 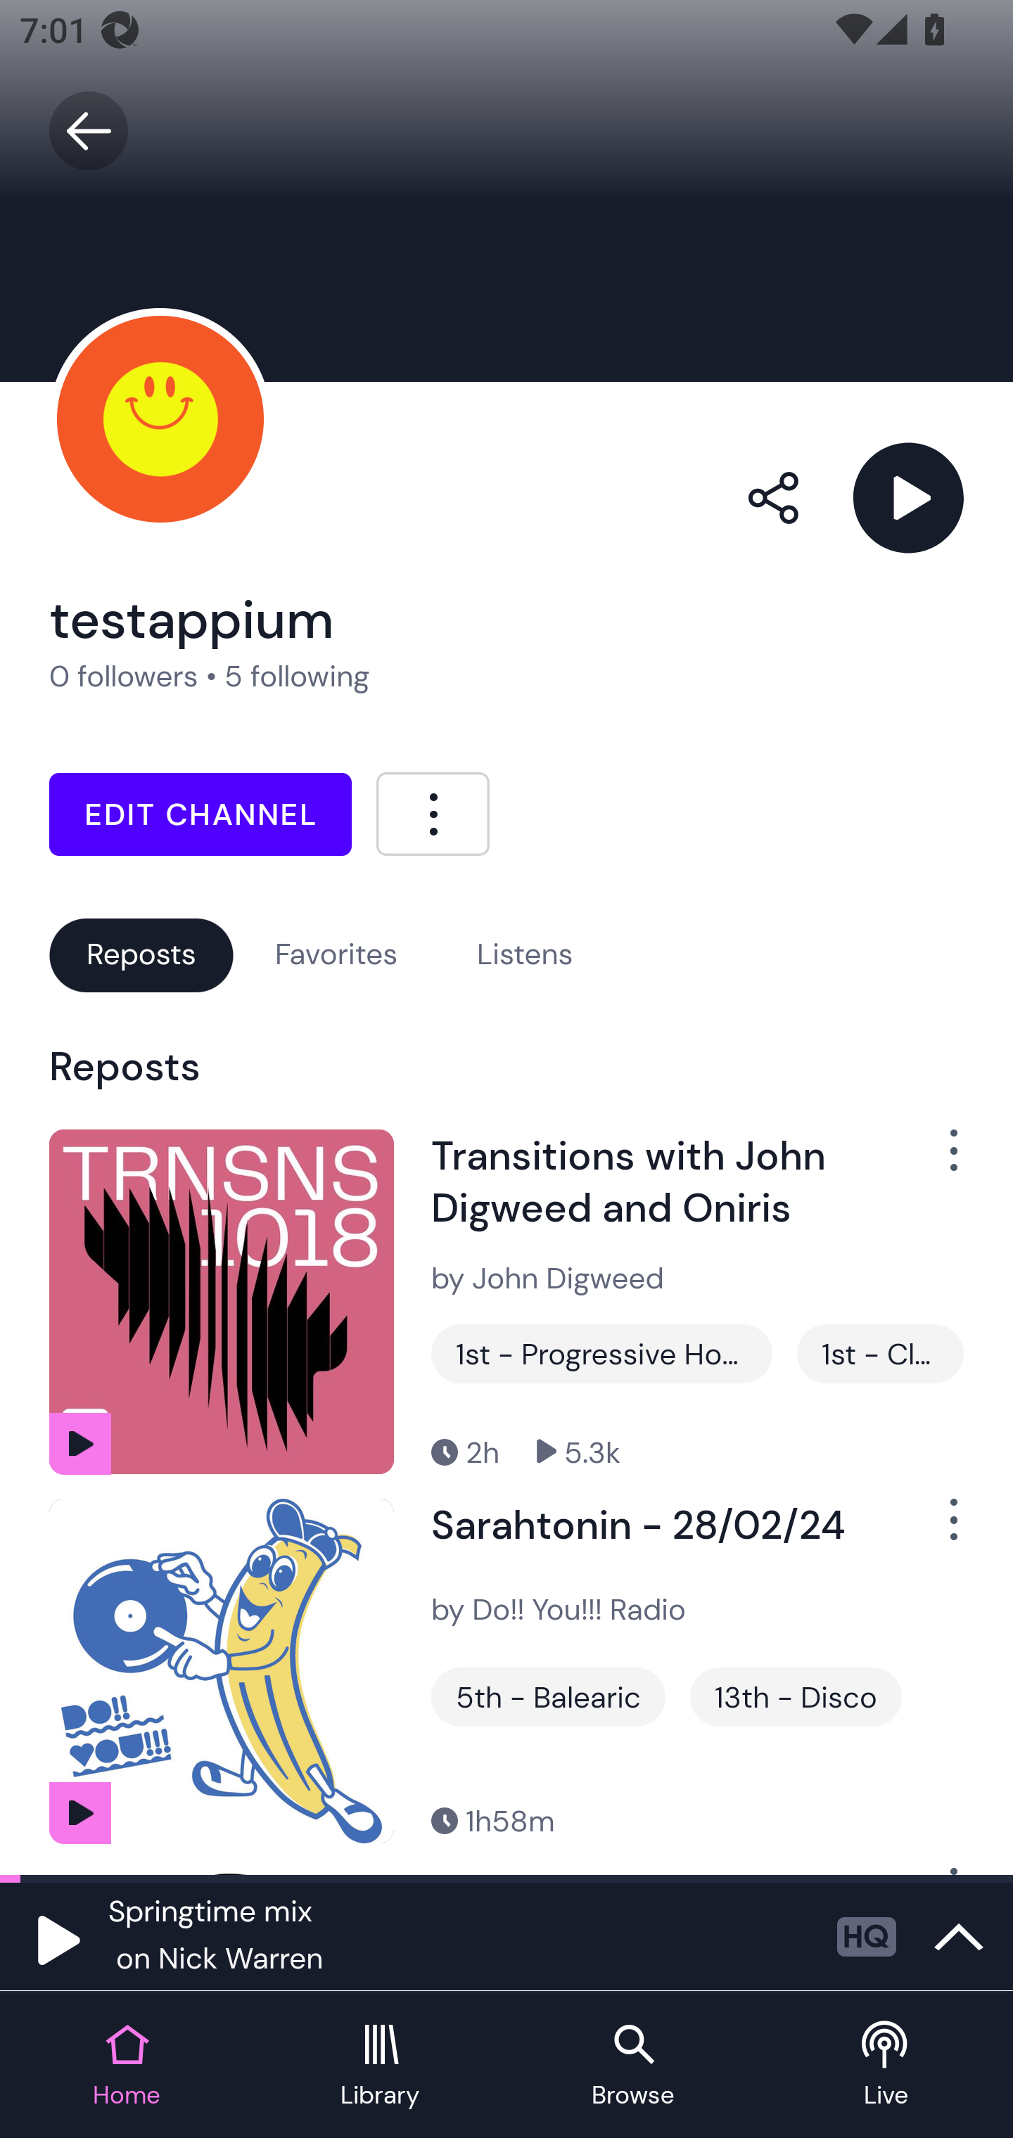 What do you see at coordinates (938, 1160) in the screenshot?
I see `Show Options Menu Button` at bounding box center [938, 1160].